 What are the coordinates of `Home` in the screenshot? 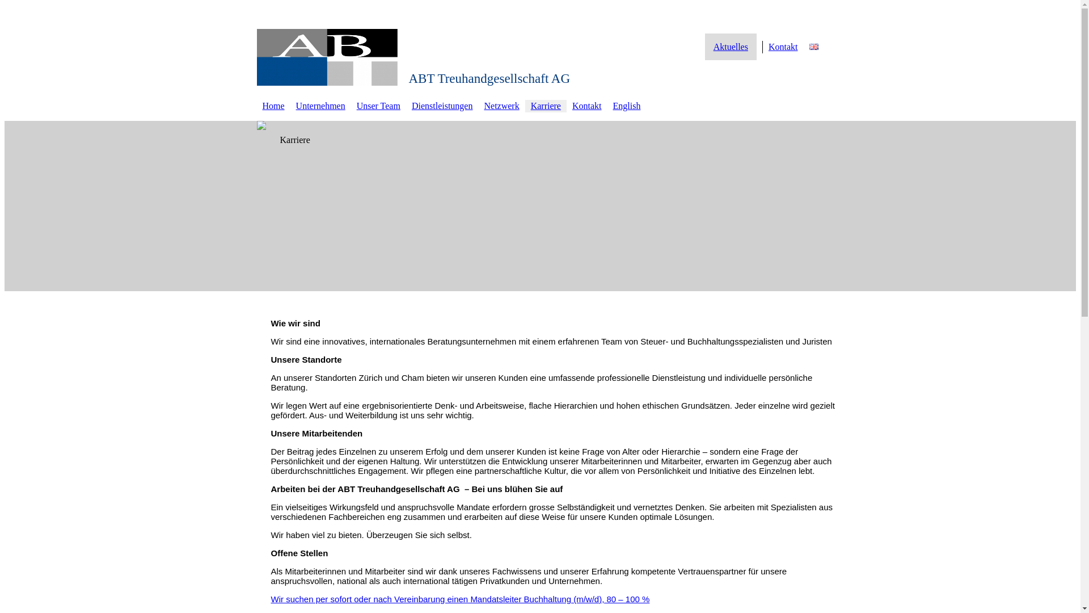 It's located at (273, 106).